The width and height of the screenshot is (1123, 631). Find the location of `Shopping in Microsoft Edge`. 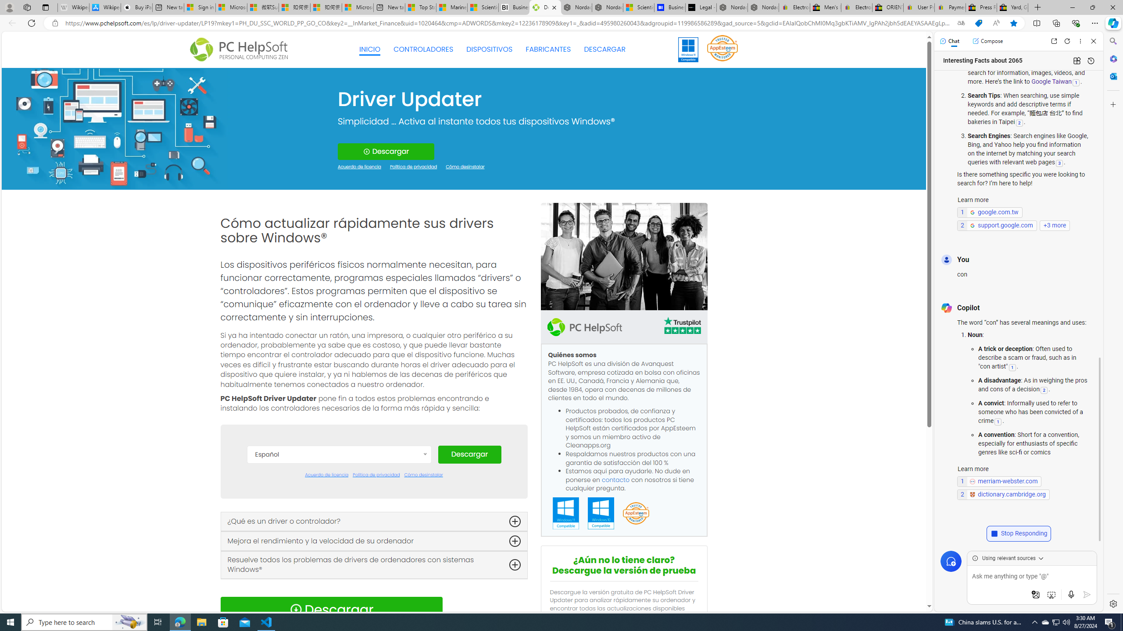

Shopping in Microsoft Edge is located at coordinates (978, 23).